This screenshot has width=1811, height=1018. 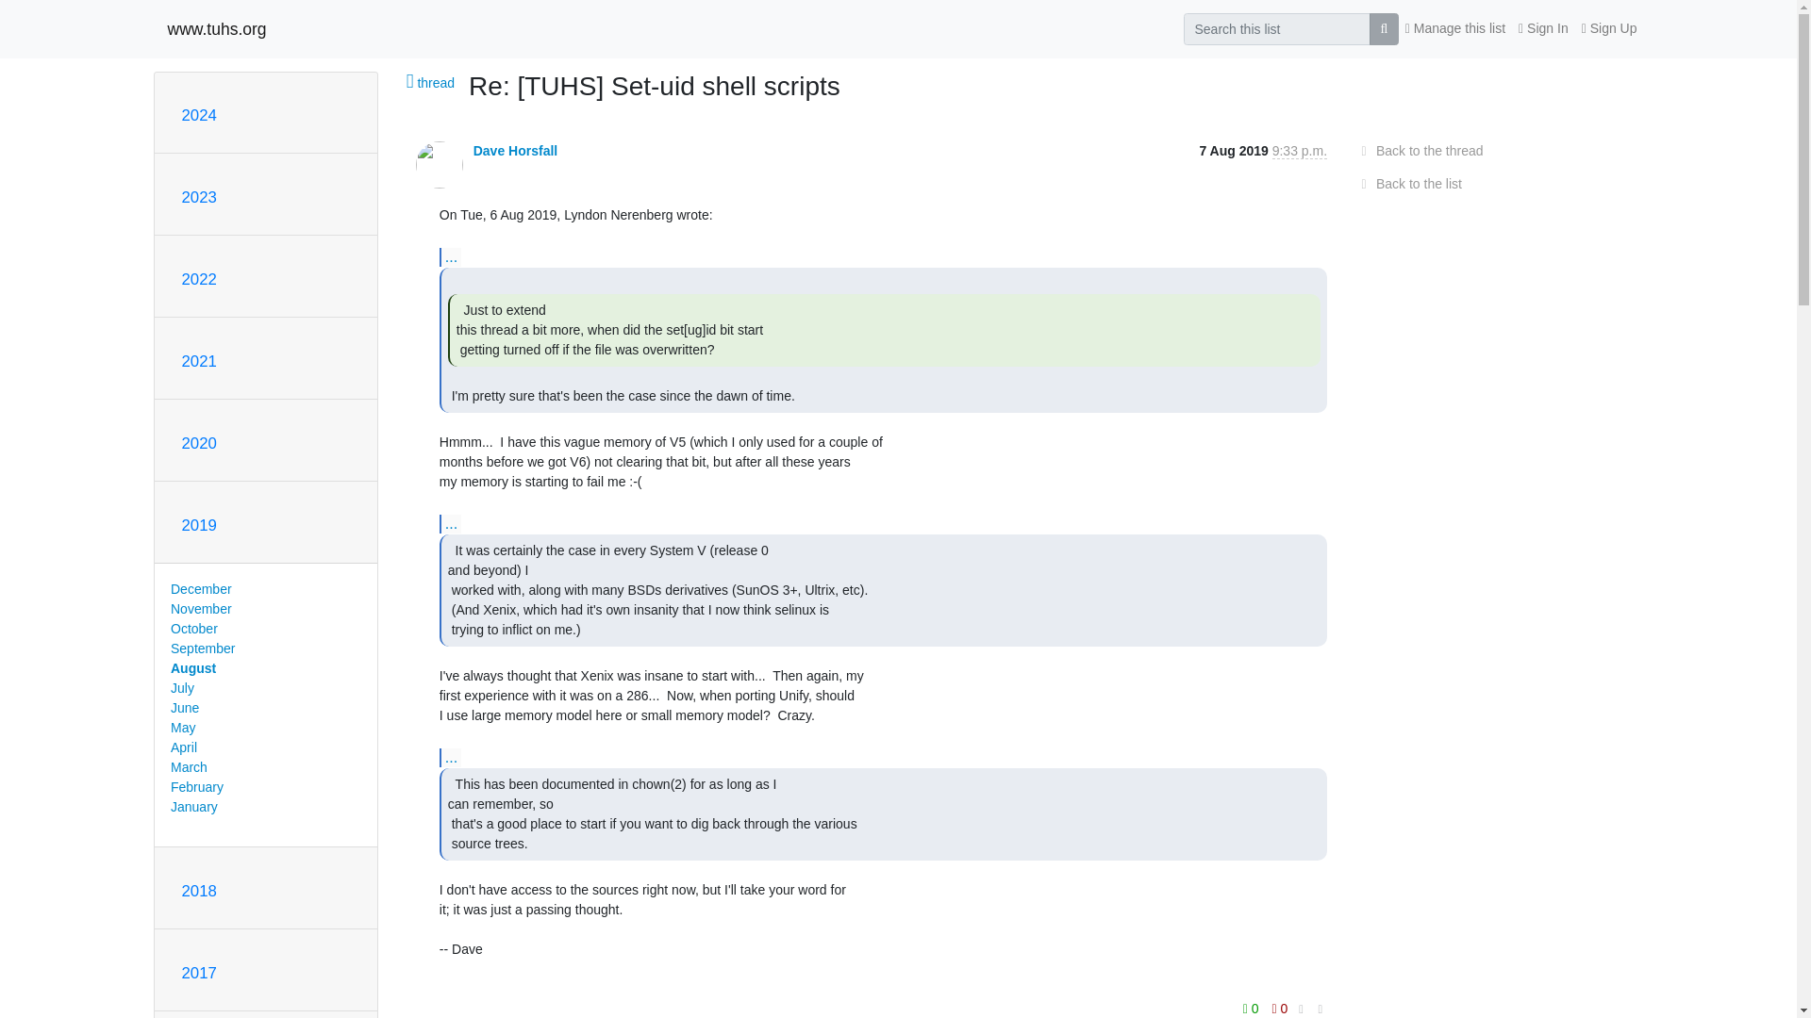 What do you see at coordinates (1280, 1007) in the screenshot?
I see `You must be logged-in to vote.` at bounding box center [1280, 1007].